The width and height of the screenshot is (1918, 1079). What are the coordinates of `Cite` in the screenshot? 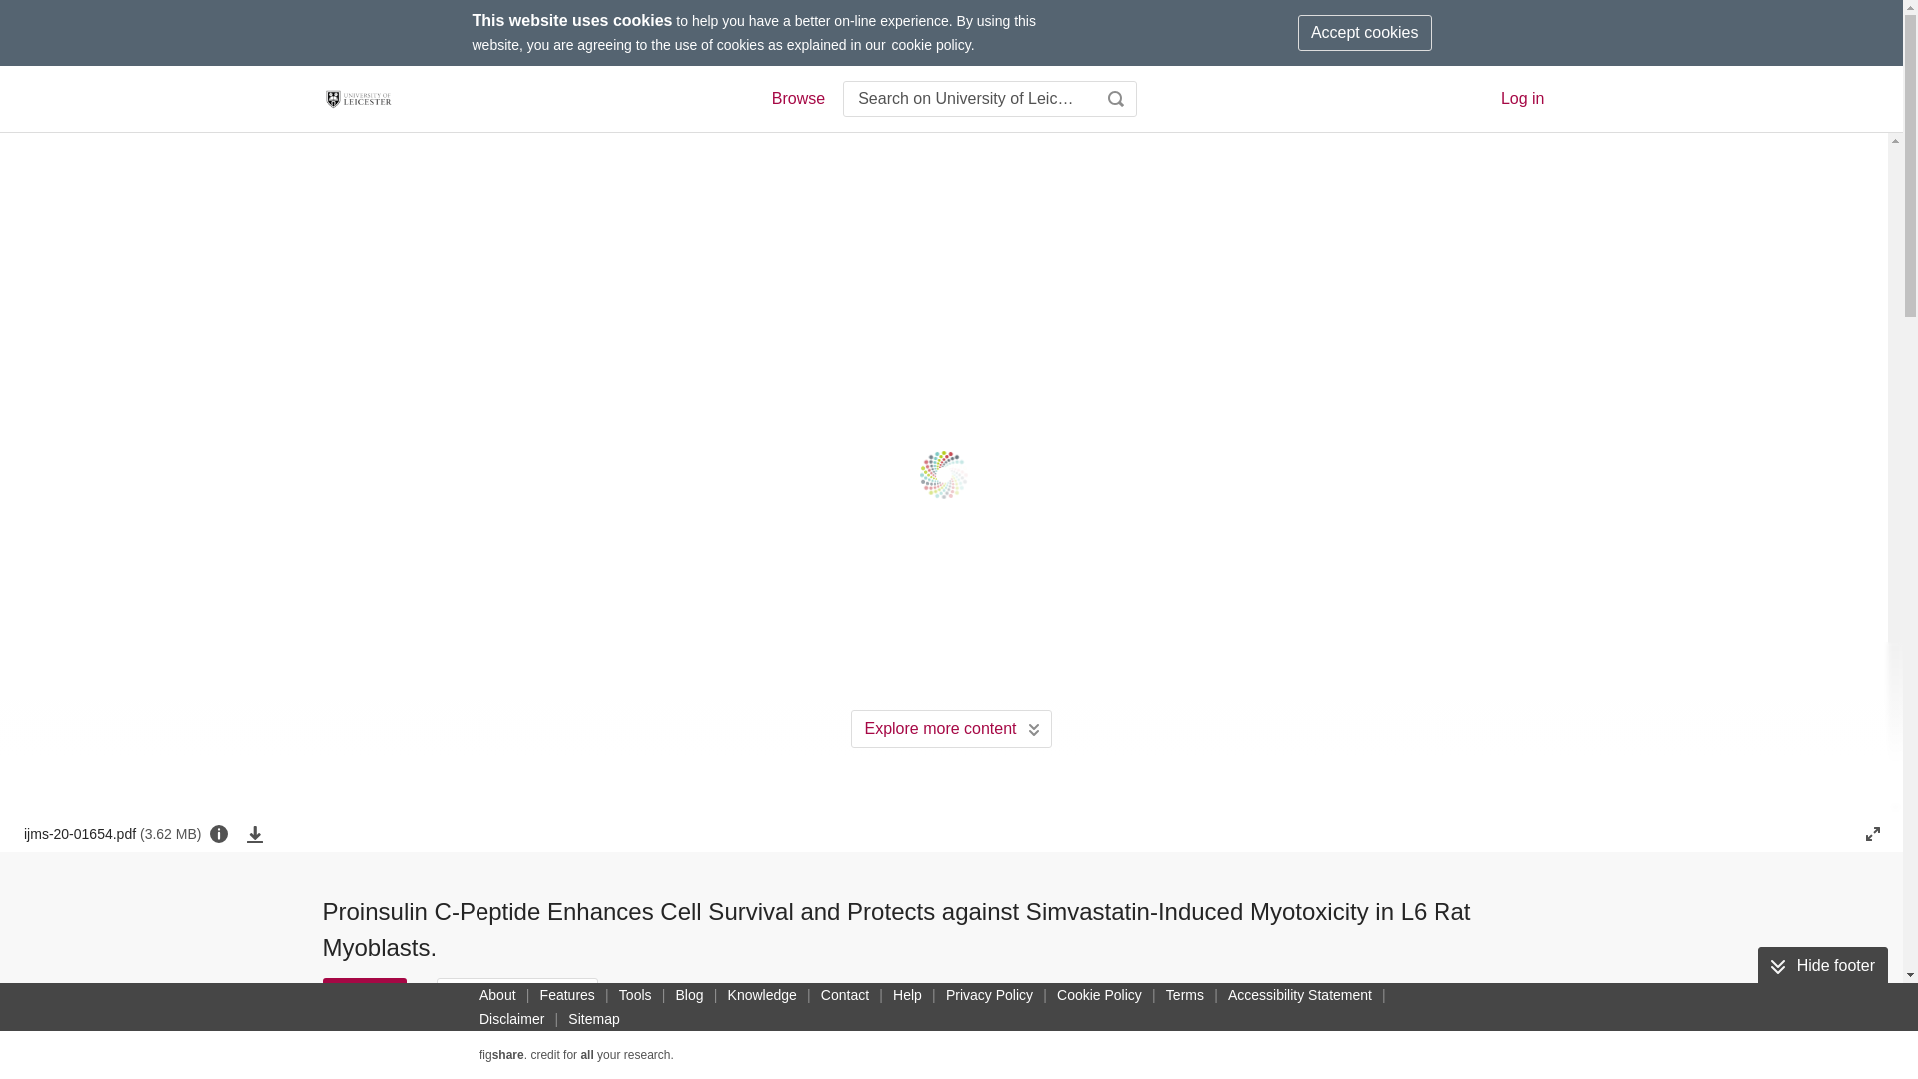 It's located at (364, 995).